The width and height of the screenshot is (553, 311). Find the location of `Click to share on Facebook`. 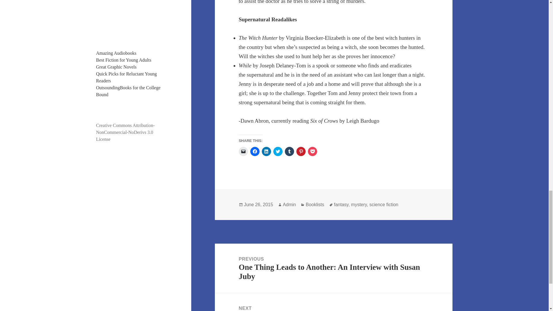

Click to share on Facebook is located at coordinates (255, 151).